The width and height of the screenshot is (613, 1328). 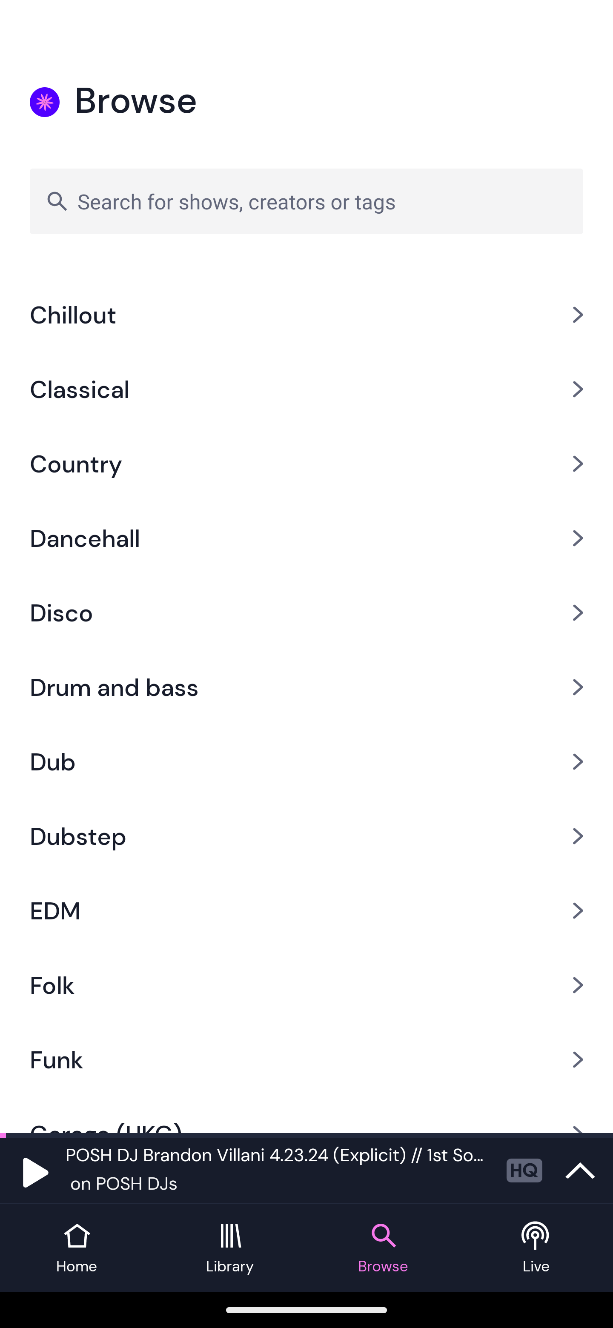 I want to click on Classical, so click(x=306, y=389).